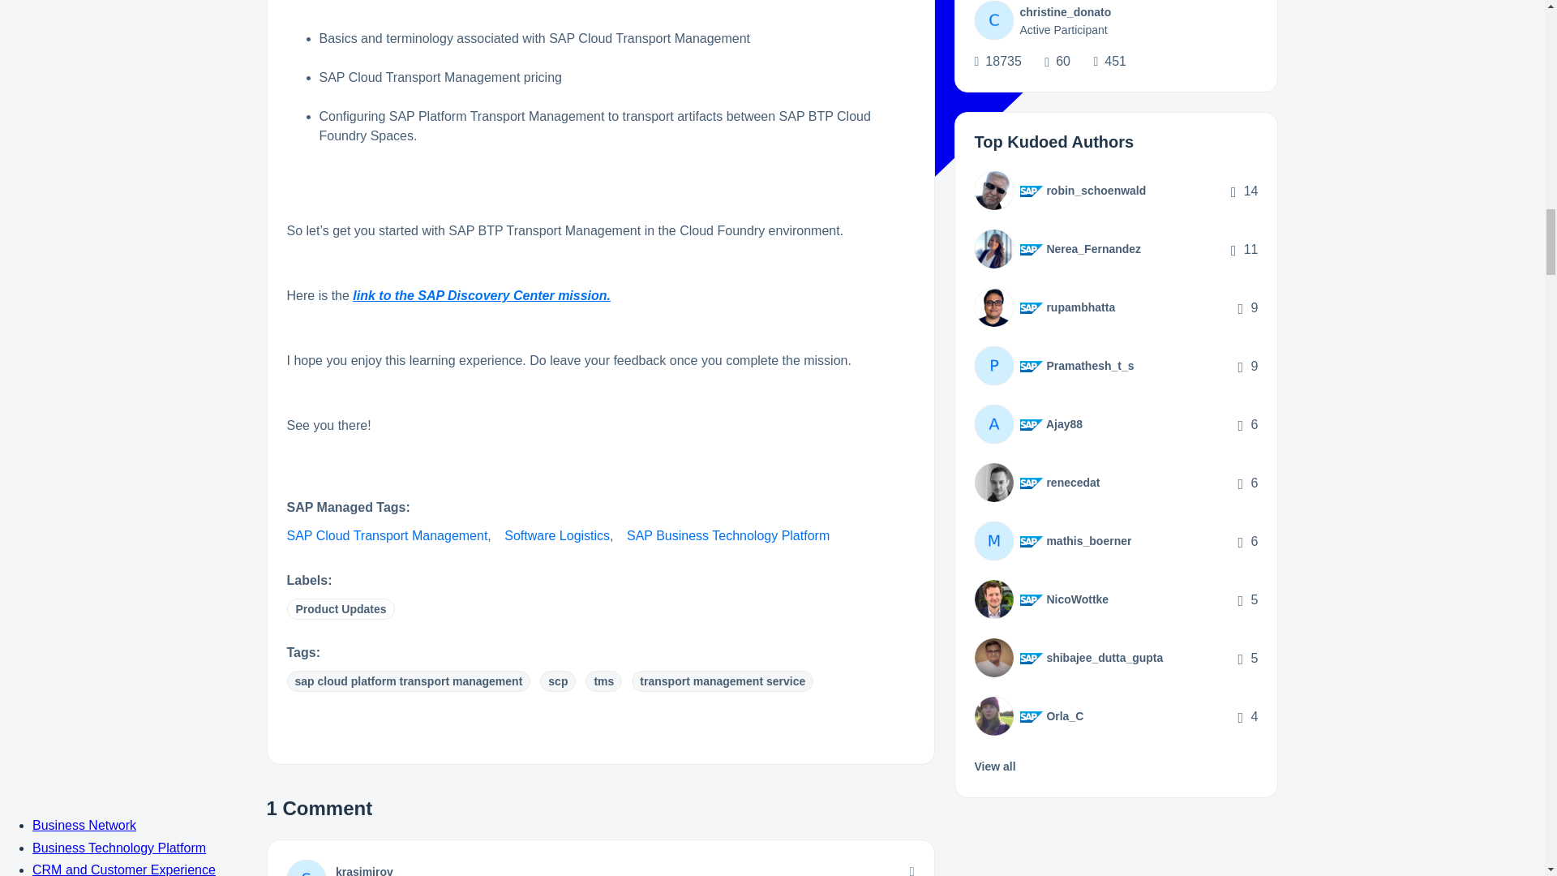  What do you see at coordinates (482, 295) in the screenshot?
I see `link to the SAP Discovery Center mission.` at bounding box center [482, 295].